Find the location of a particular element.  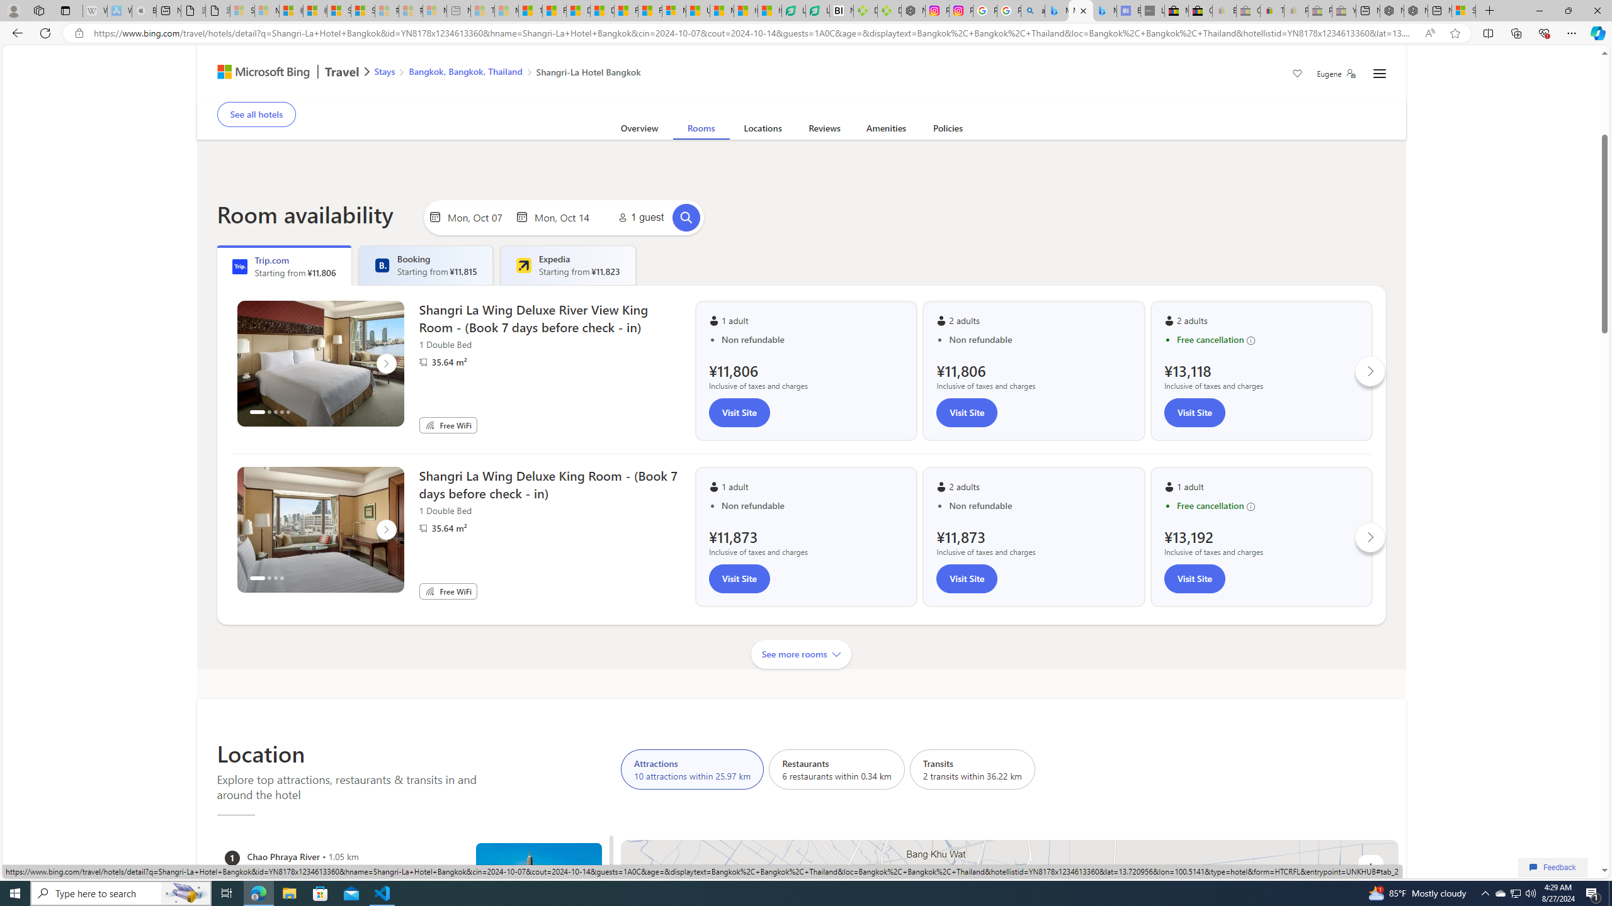

Sign in to your Microsoft account - Sleeping is located at coordinates (242, 11).